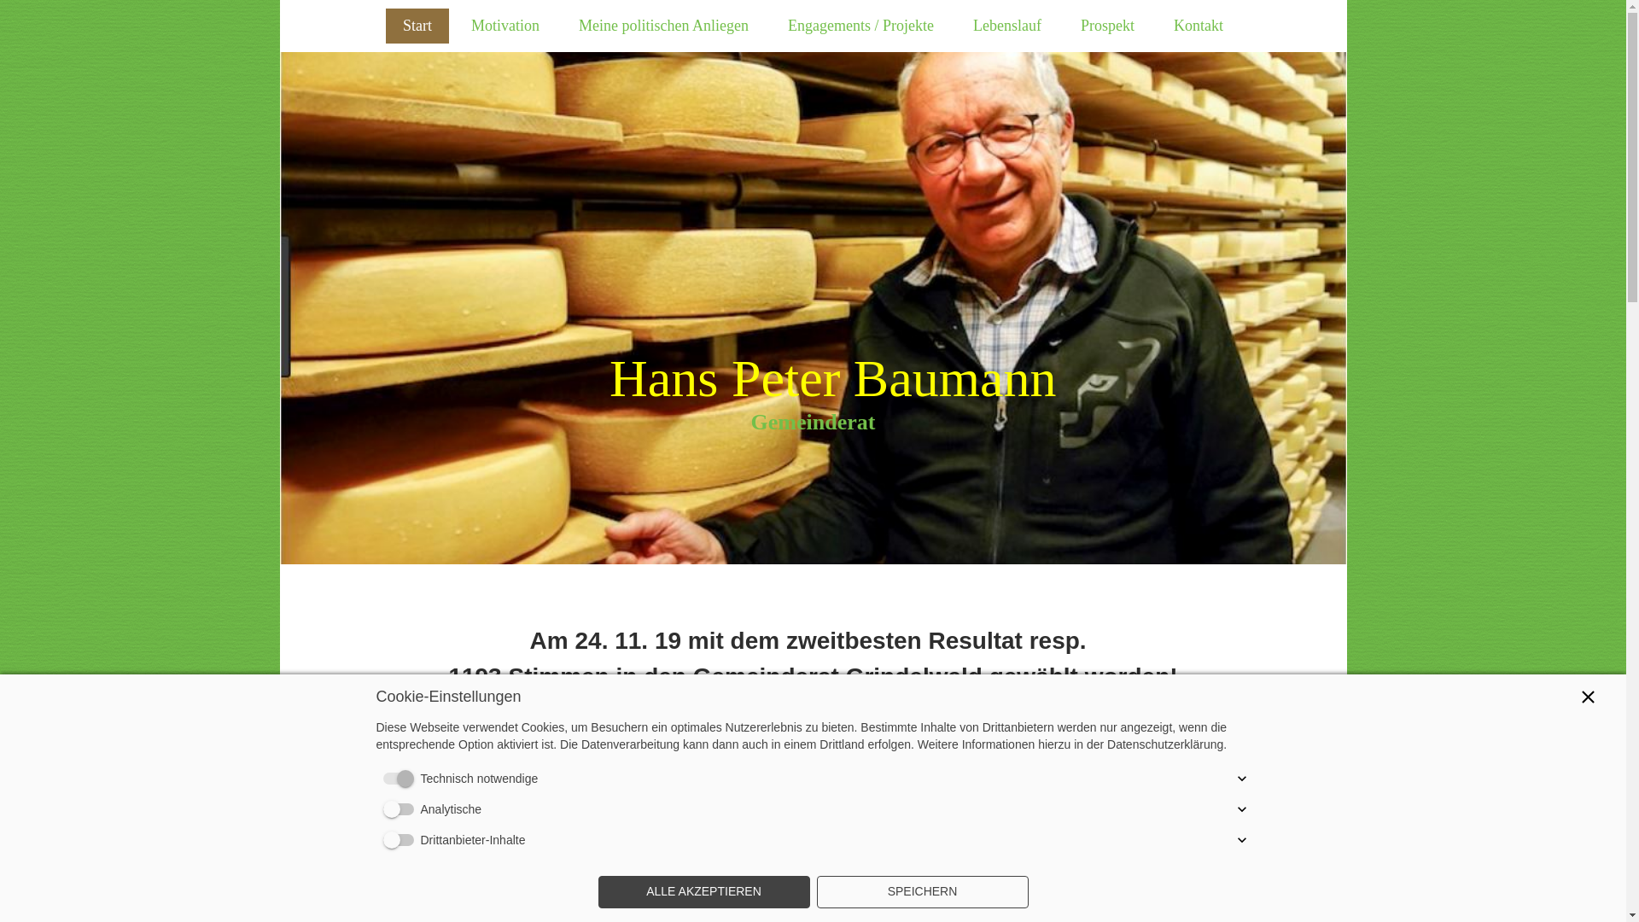 Image resolution: width=1639 pixels, height=922 pixels. Describe the element at coordinates (703, 892) in the screenshot. I see `ALLE AKZEPTIEREN` at that location.